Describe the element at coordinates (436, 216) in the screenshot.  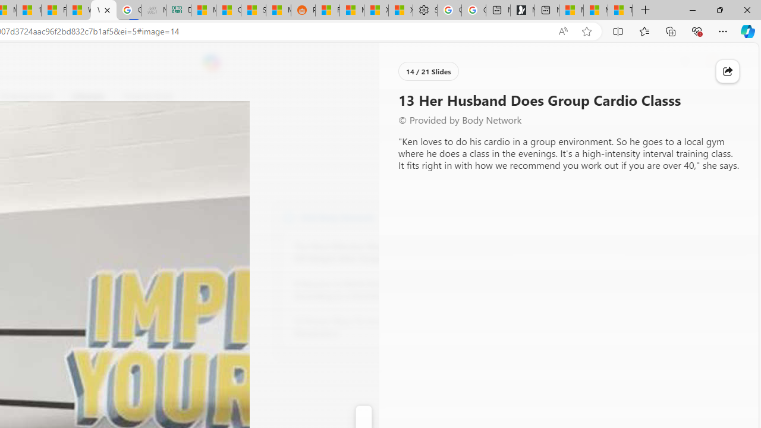
I see `Visit Body Network website` at that location.